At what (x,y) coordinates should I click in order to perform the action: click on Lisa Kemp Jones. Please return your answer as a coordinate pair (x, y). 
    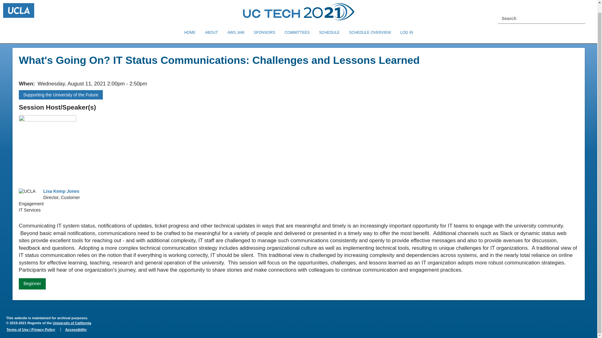
    Looking at the image, I should click on (61, 191).